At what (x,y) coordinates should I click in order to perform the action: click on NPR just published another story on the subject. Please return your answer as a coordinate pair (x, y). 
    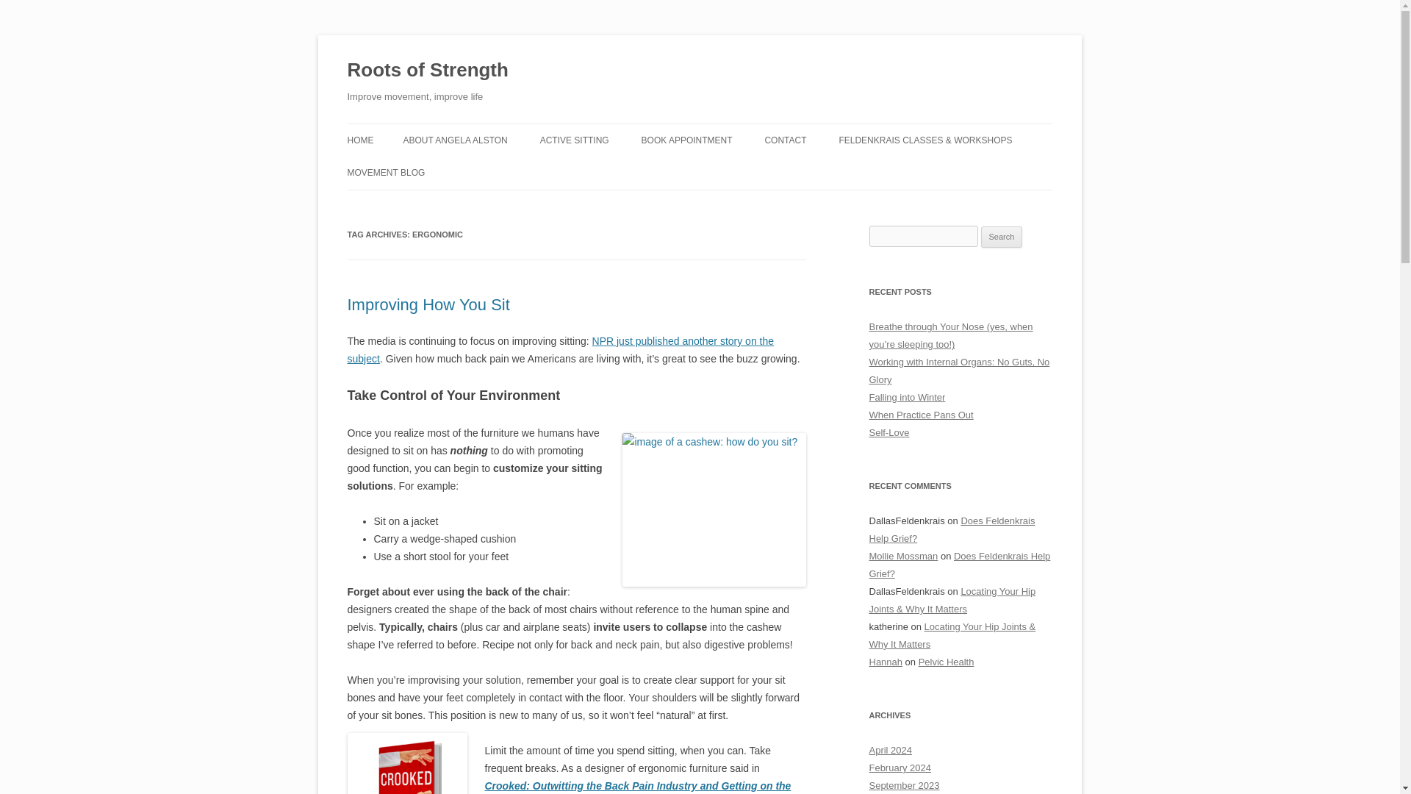
    Looking at the image, I should click on (560, 349).